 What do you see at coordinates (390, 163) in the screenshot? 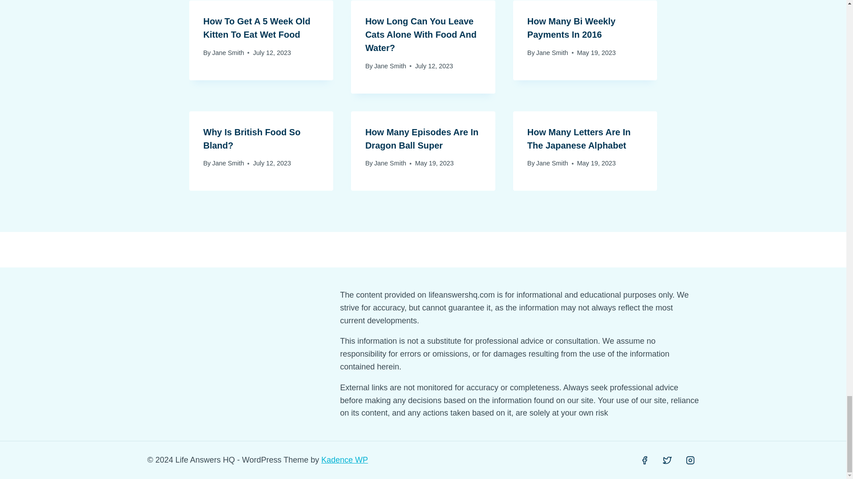
I see `Jane Smith` at bounding box center [390, 163].